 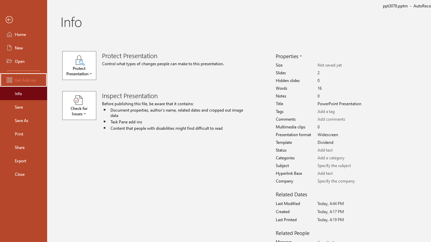 I want to click on Hidden slides, so click(x=341, y=81).